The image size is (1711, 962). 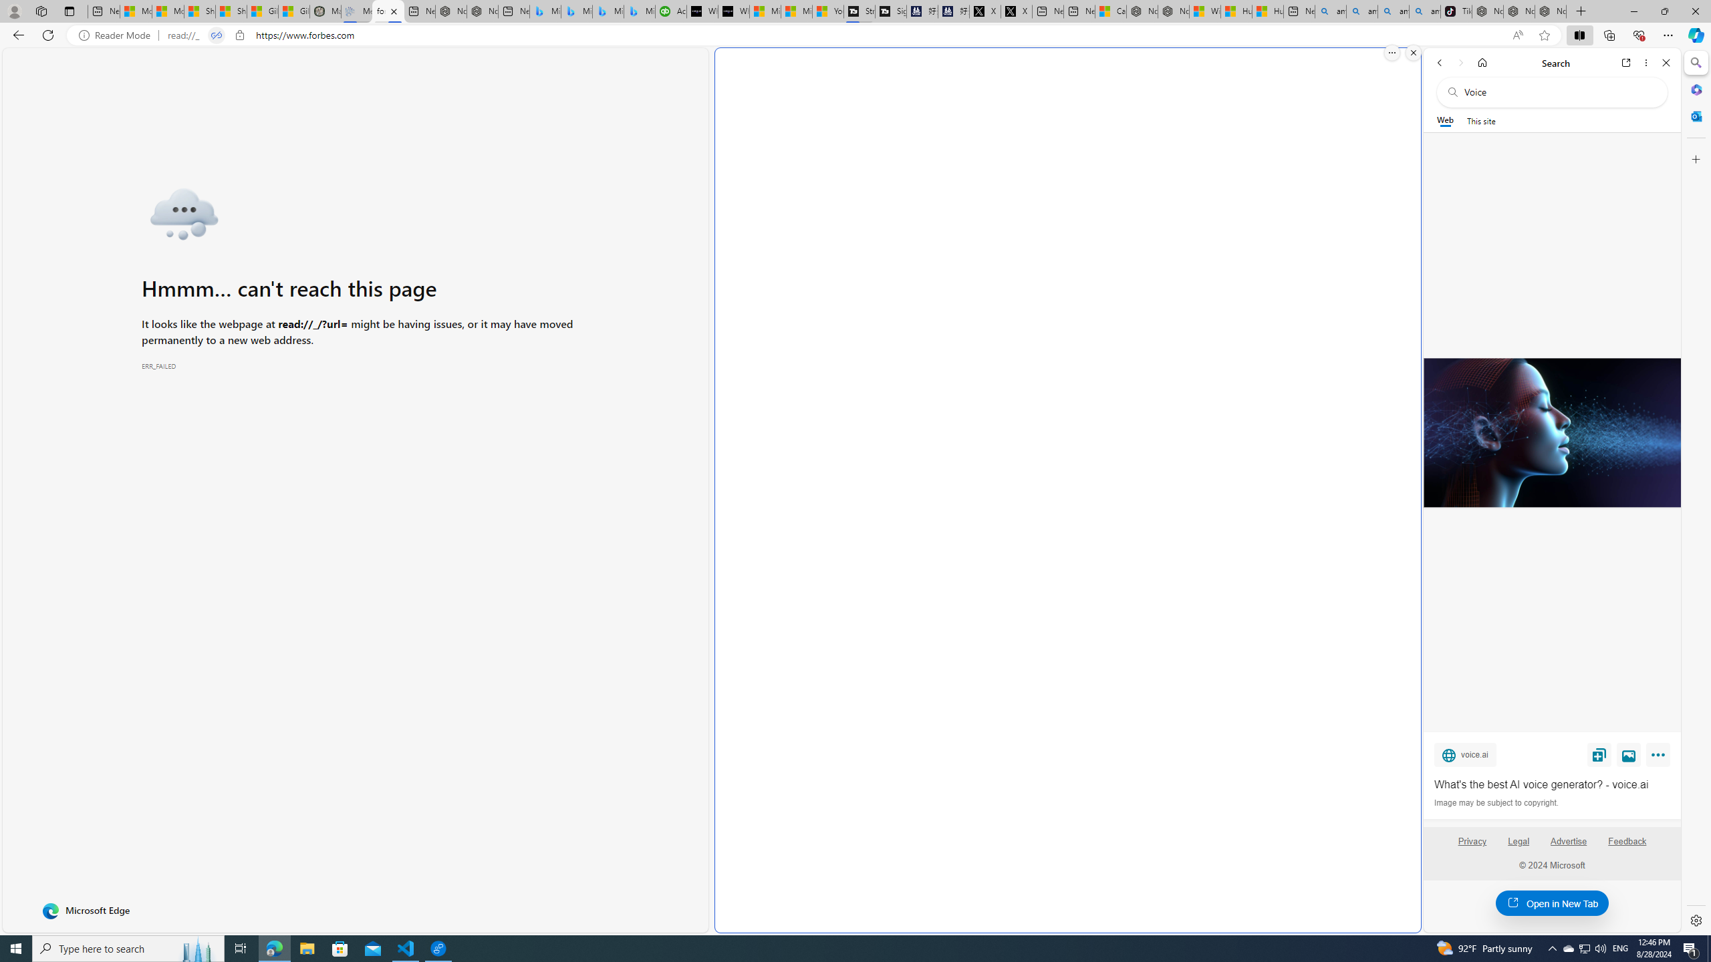 What do you see at coordinates (216, 35) in the screenshot?
I see `Tabs in split screen` at bounding box center [216, 35].